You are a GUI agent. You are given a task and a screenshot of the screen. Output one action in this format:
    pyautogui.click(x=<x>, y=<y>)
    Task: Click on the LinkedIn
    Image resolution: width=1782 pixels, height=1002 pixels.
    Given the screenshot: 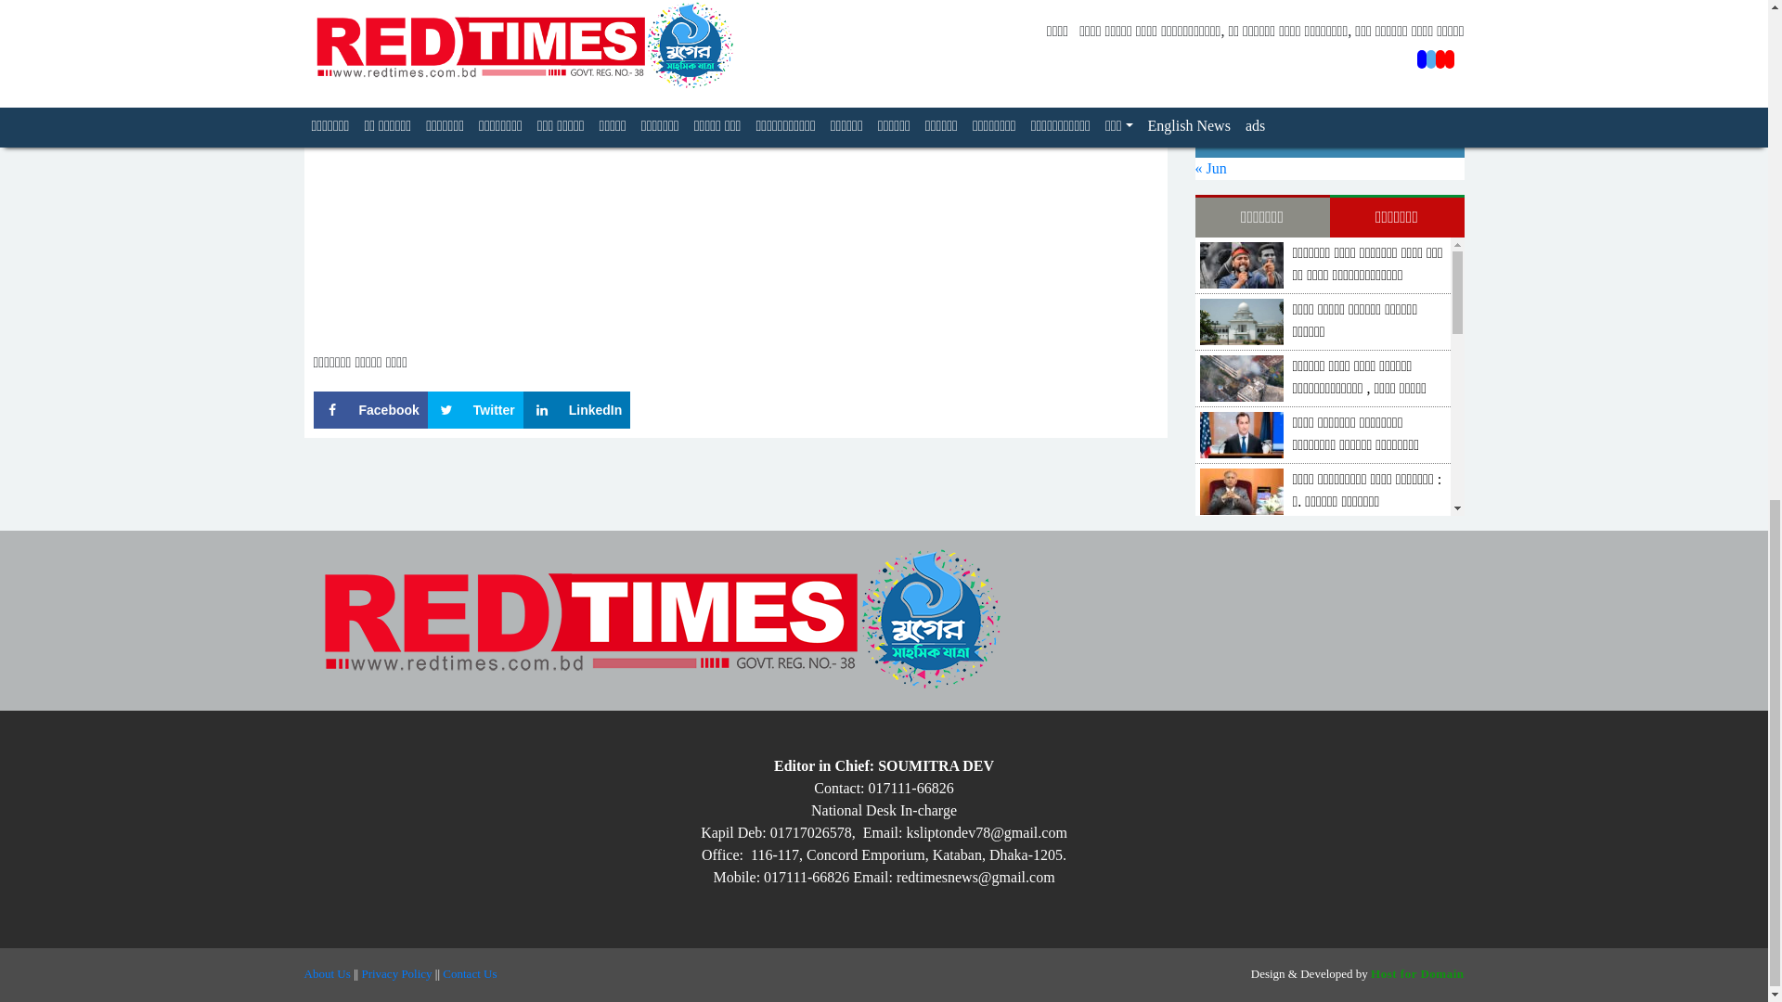 What is the action you would take?
    pyautogui.click(x=577, y=410)
    